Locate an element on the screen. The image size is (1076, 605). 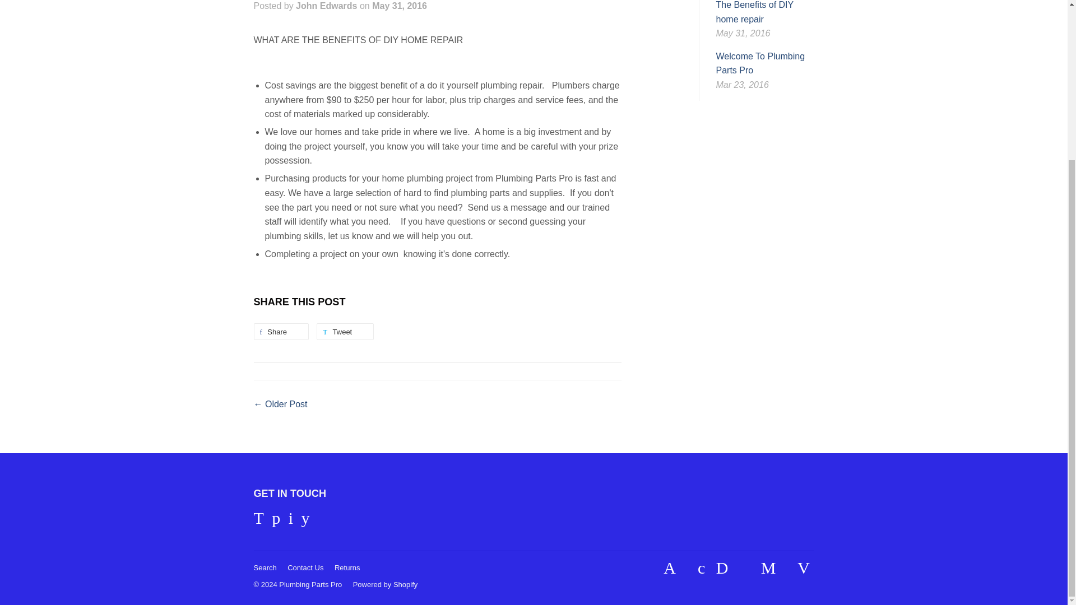
Tweet is located at coordinates (345, 331).